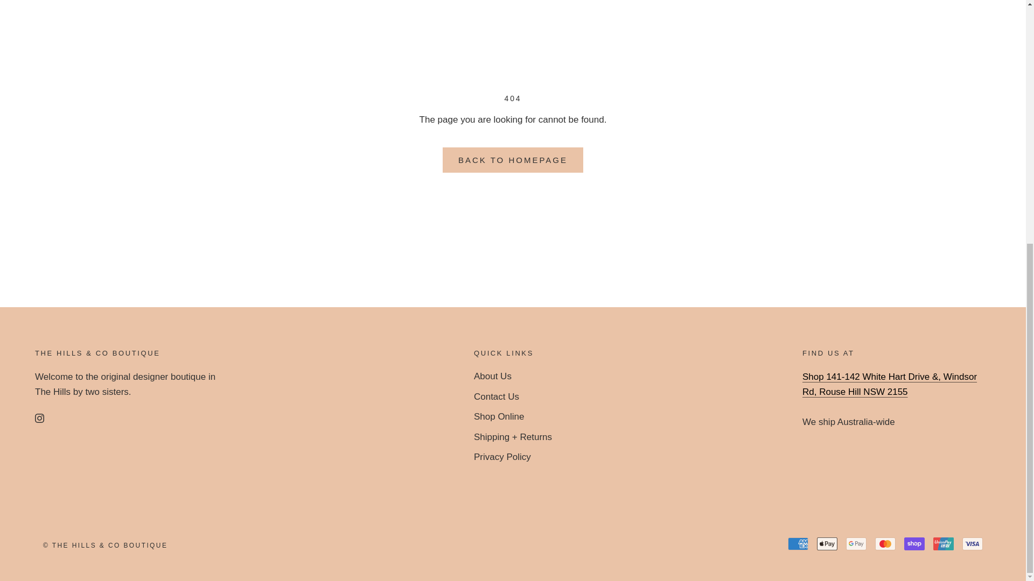  Describe the element at coordinates (973, 543) in the screenshot. I see `Visa` at that location.